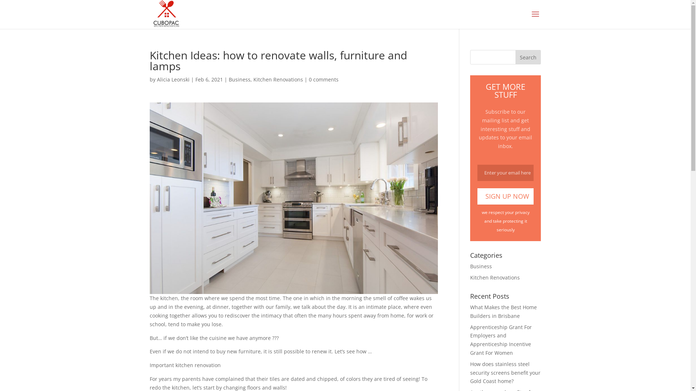 Image resolution: width=696 pixels, height=391 pixels. I want to click on What Makes the Best Home Builders in Brisbane, so click(504, 311).